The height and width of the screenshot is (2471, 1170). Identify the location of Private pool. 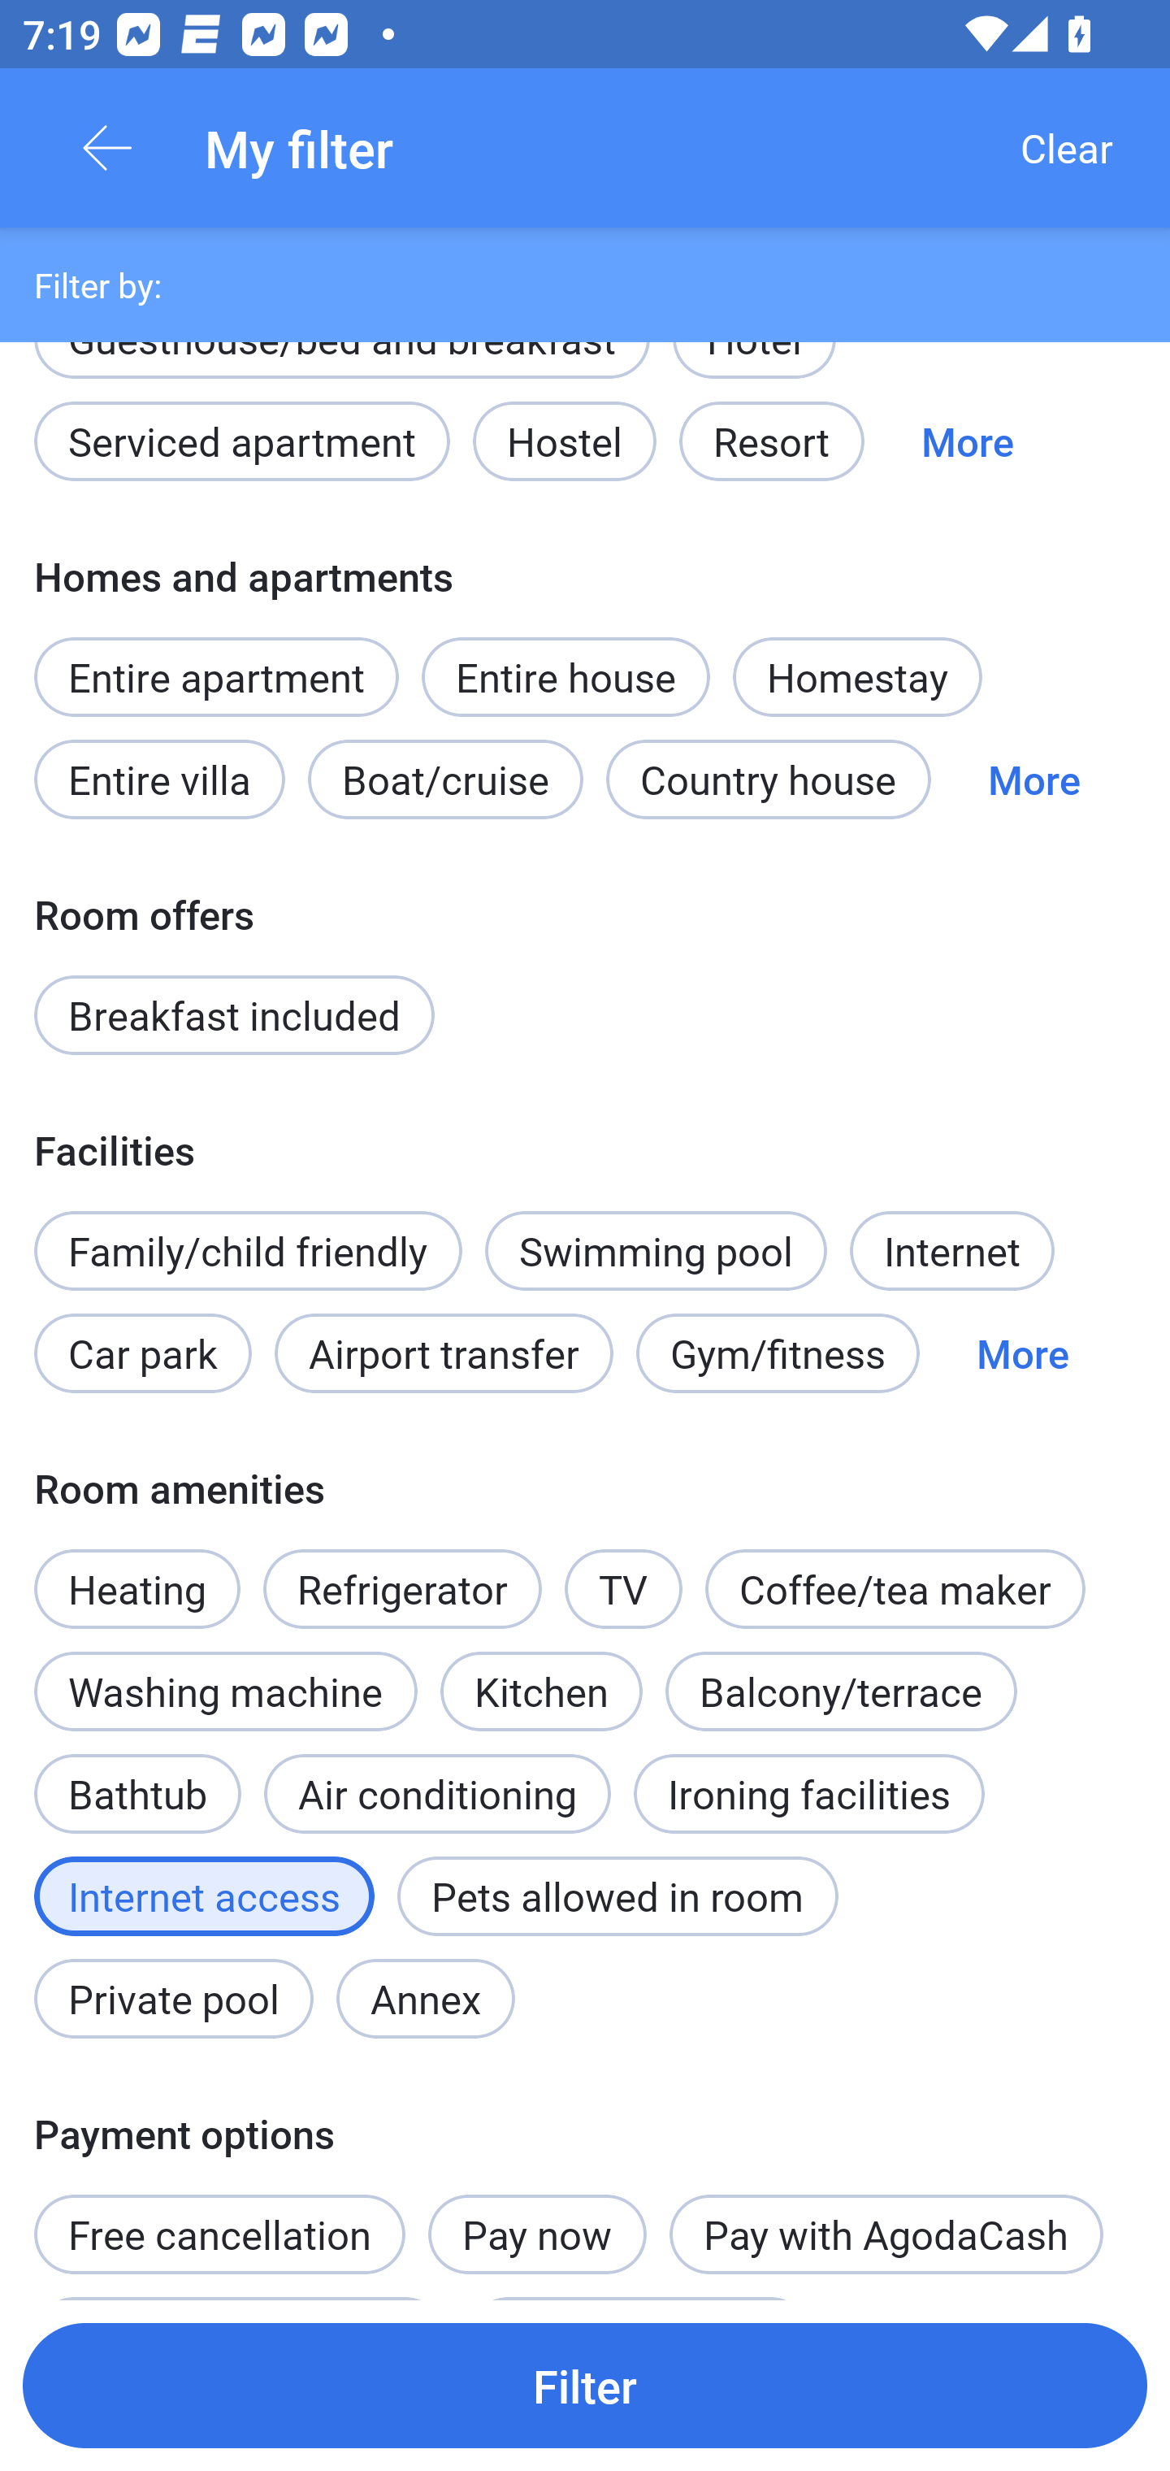
(173, 1999).